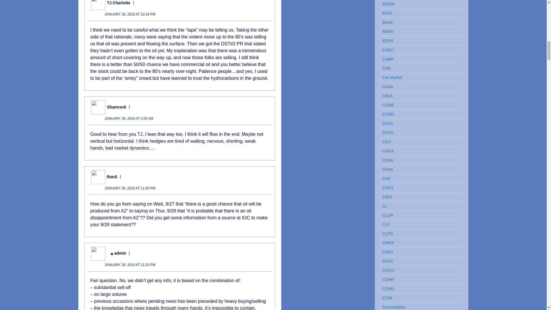 The width and height of the screenshot is (551, 310). What do you see at coordinates (130, 265) in the screenshot?
I see `JANUARY 29, 2010 AT 11:20 PM` at bounding box center [130, 265].